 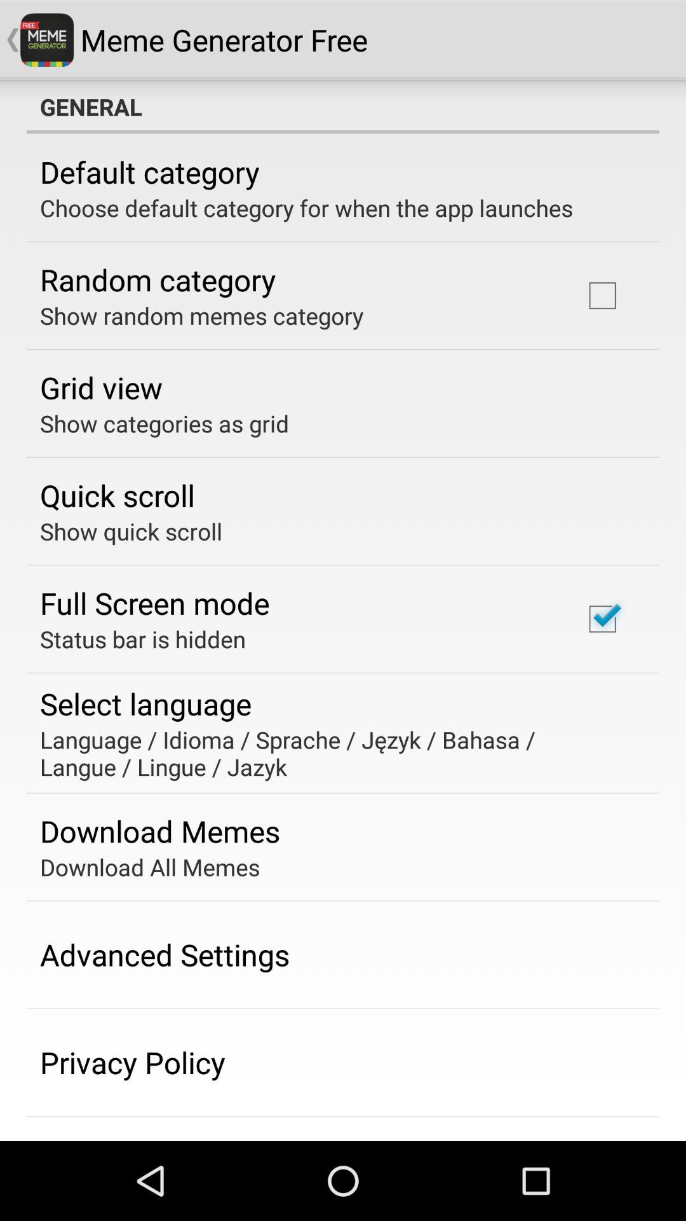 What do you see at coordinates (334, 753) in the screenshot?
I see `press the icon above download memes app` at bounding box center [334, 753].